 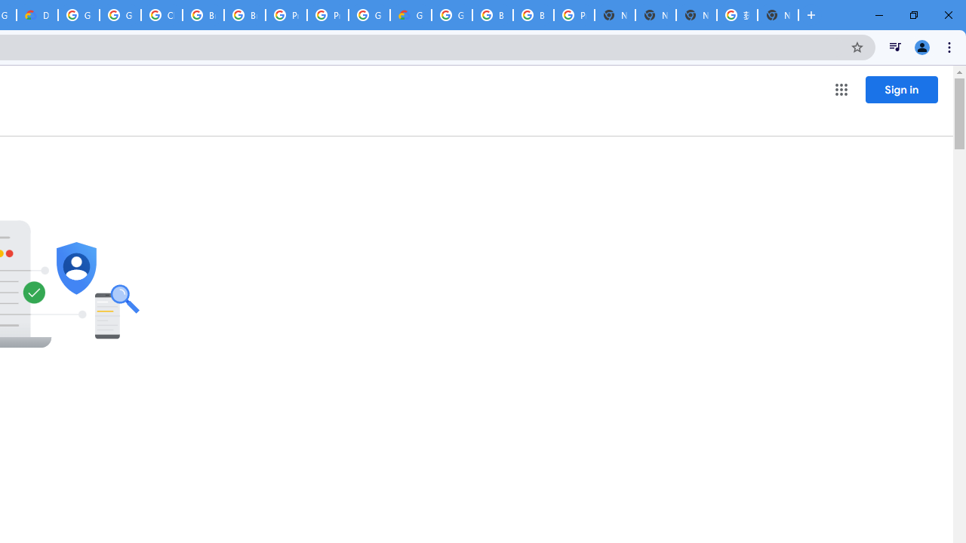 What do you see at coordinates (451, 15) in the screenshot?
I see `Google Cloud Platform` at bounding box center [451, 15].